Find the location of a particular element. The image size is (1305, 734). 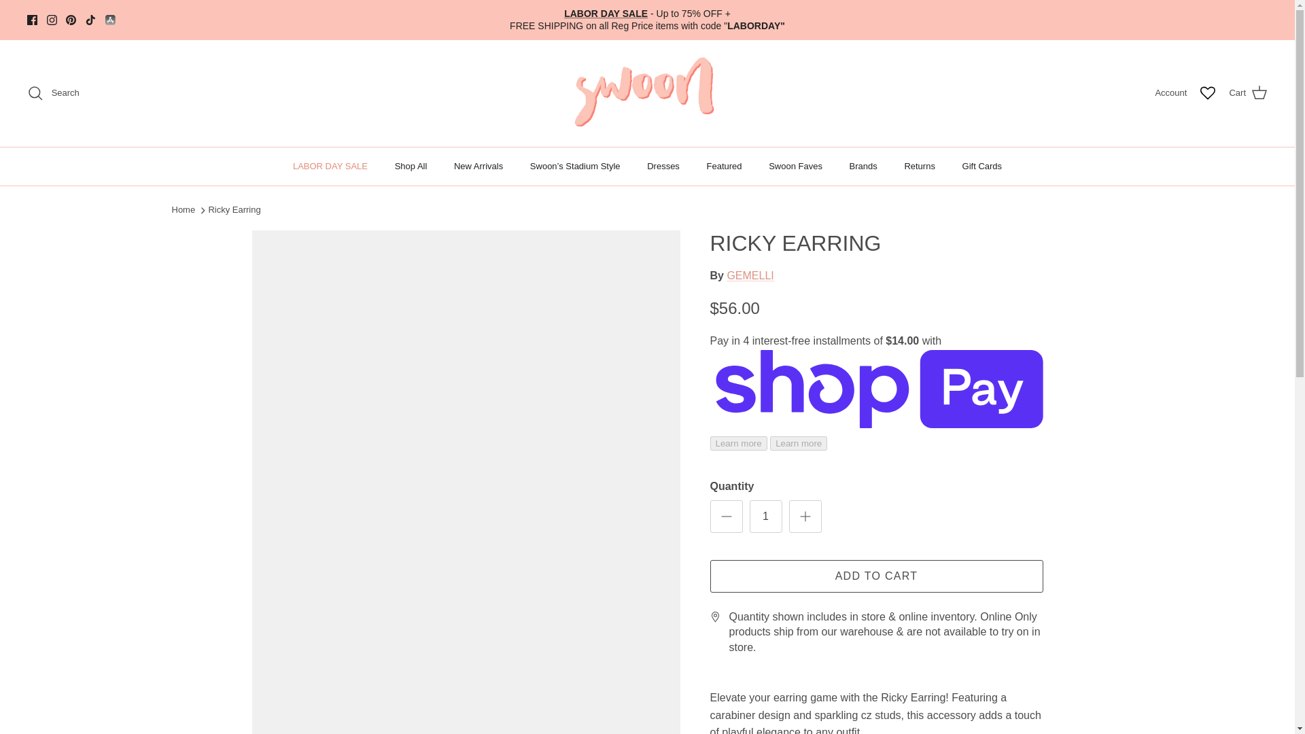

Cart is located at coordinates (1248, 93).